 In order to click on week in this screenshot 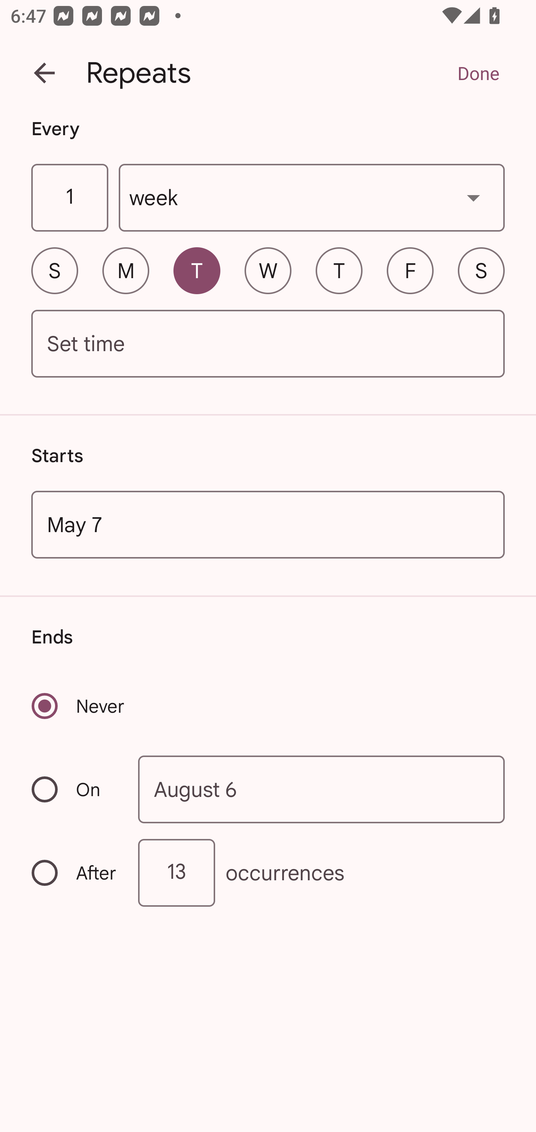, I will do `click(312, 198)`.